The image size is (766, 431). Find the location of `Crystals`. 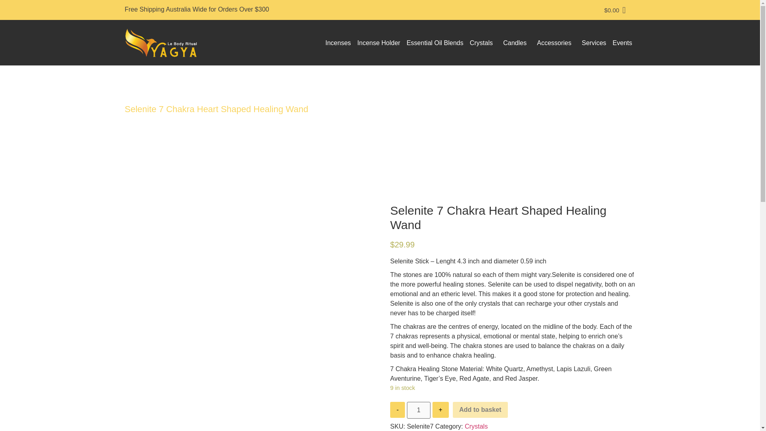

Crystals is located at coordinates (483, 43).